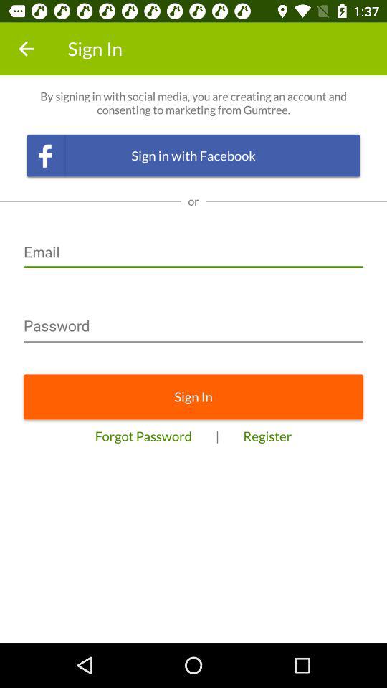 This screenshot has height=688, width=387. I want to click on click the item below the sign in item, so click(143, 436).